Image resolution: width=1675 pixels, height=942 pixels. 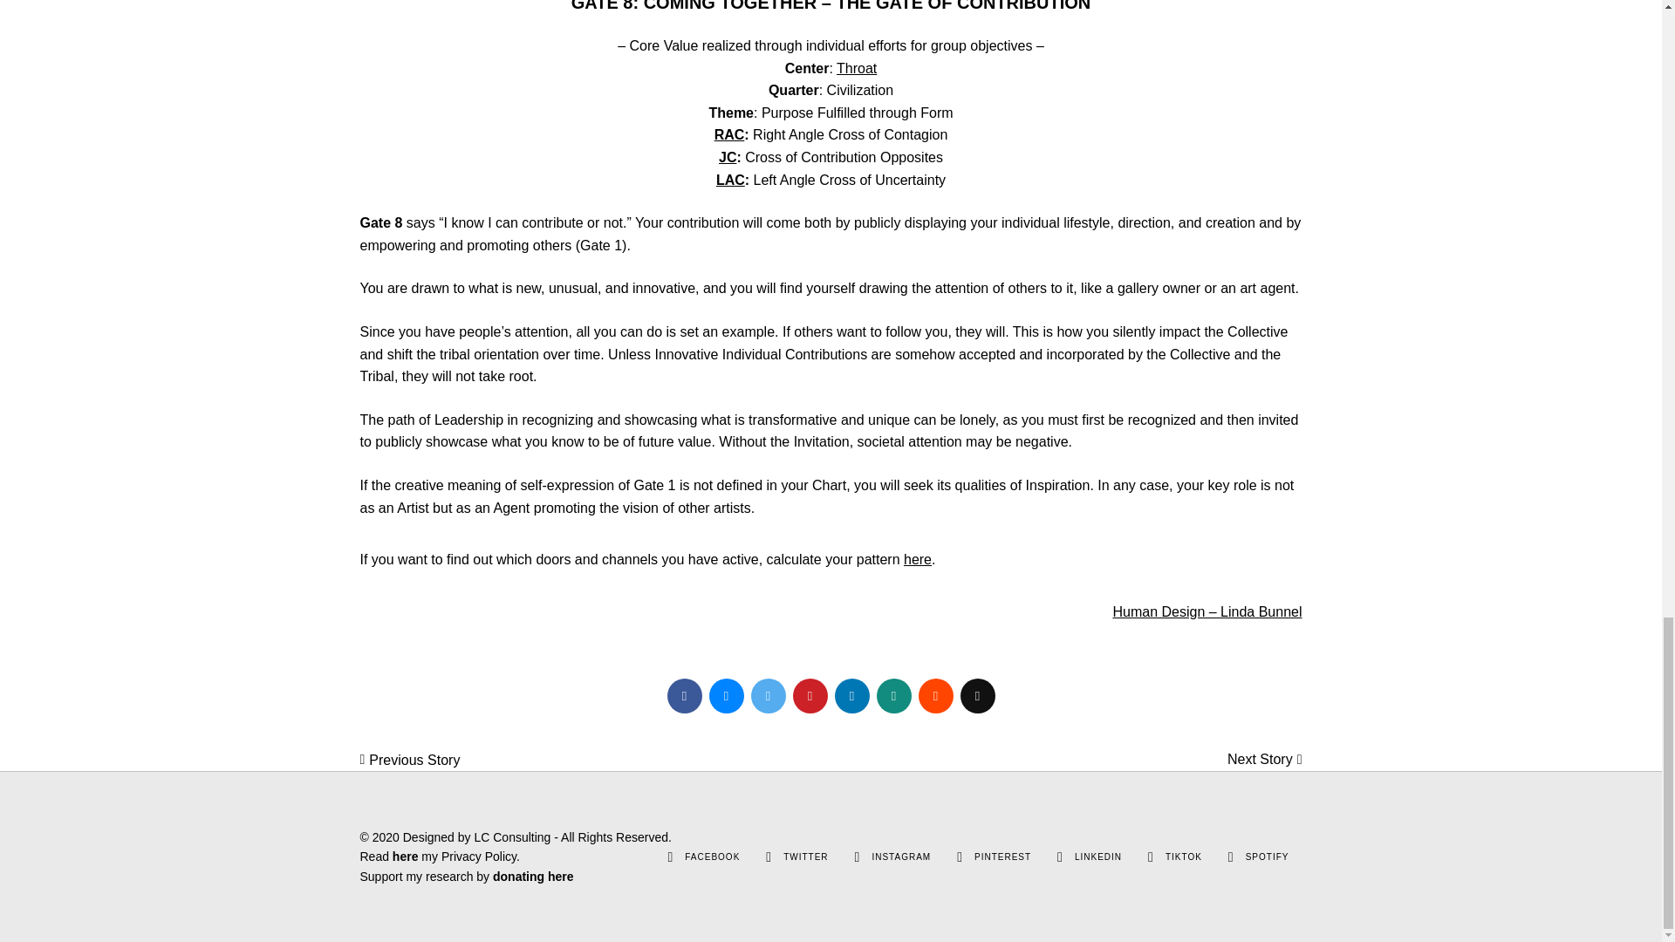 What do you see at coordinates (977, 695) in the screenshot?
I see `Email` at bounding box center [977, 695].